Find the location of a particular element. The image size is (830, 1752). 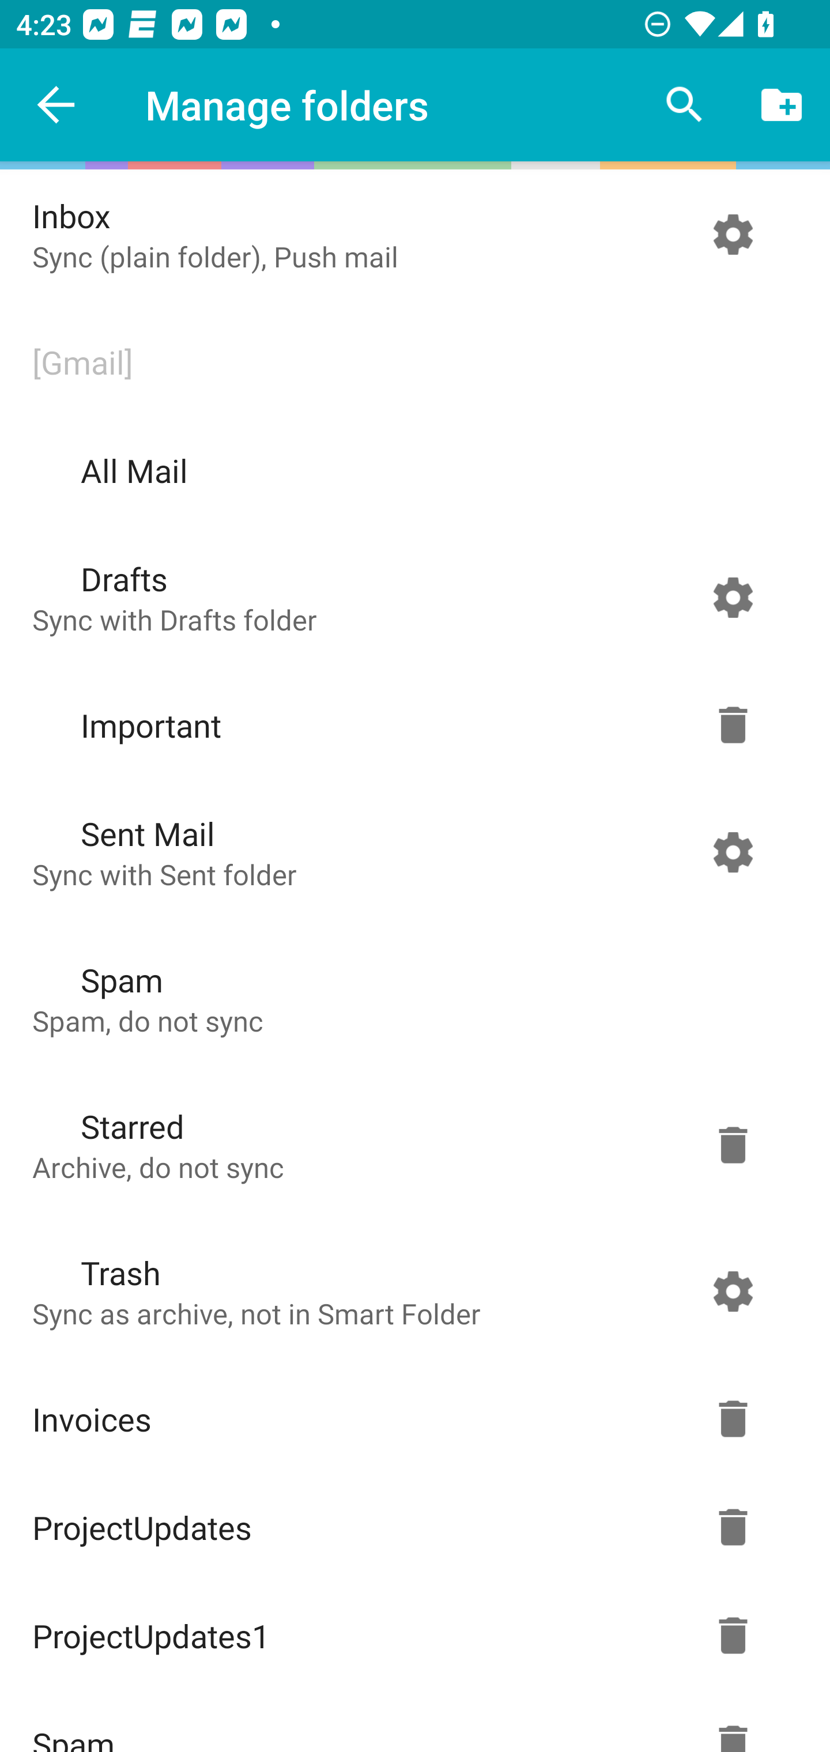

Spam Spam, do not sync is located at coordinates (410, 998).